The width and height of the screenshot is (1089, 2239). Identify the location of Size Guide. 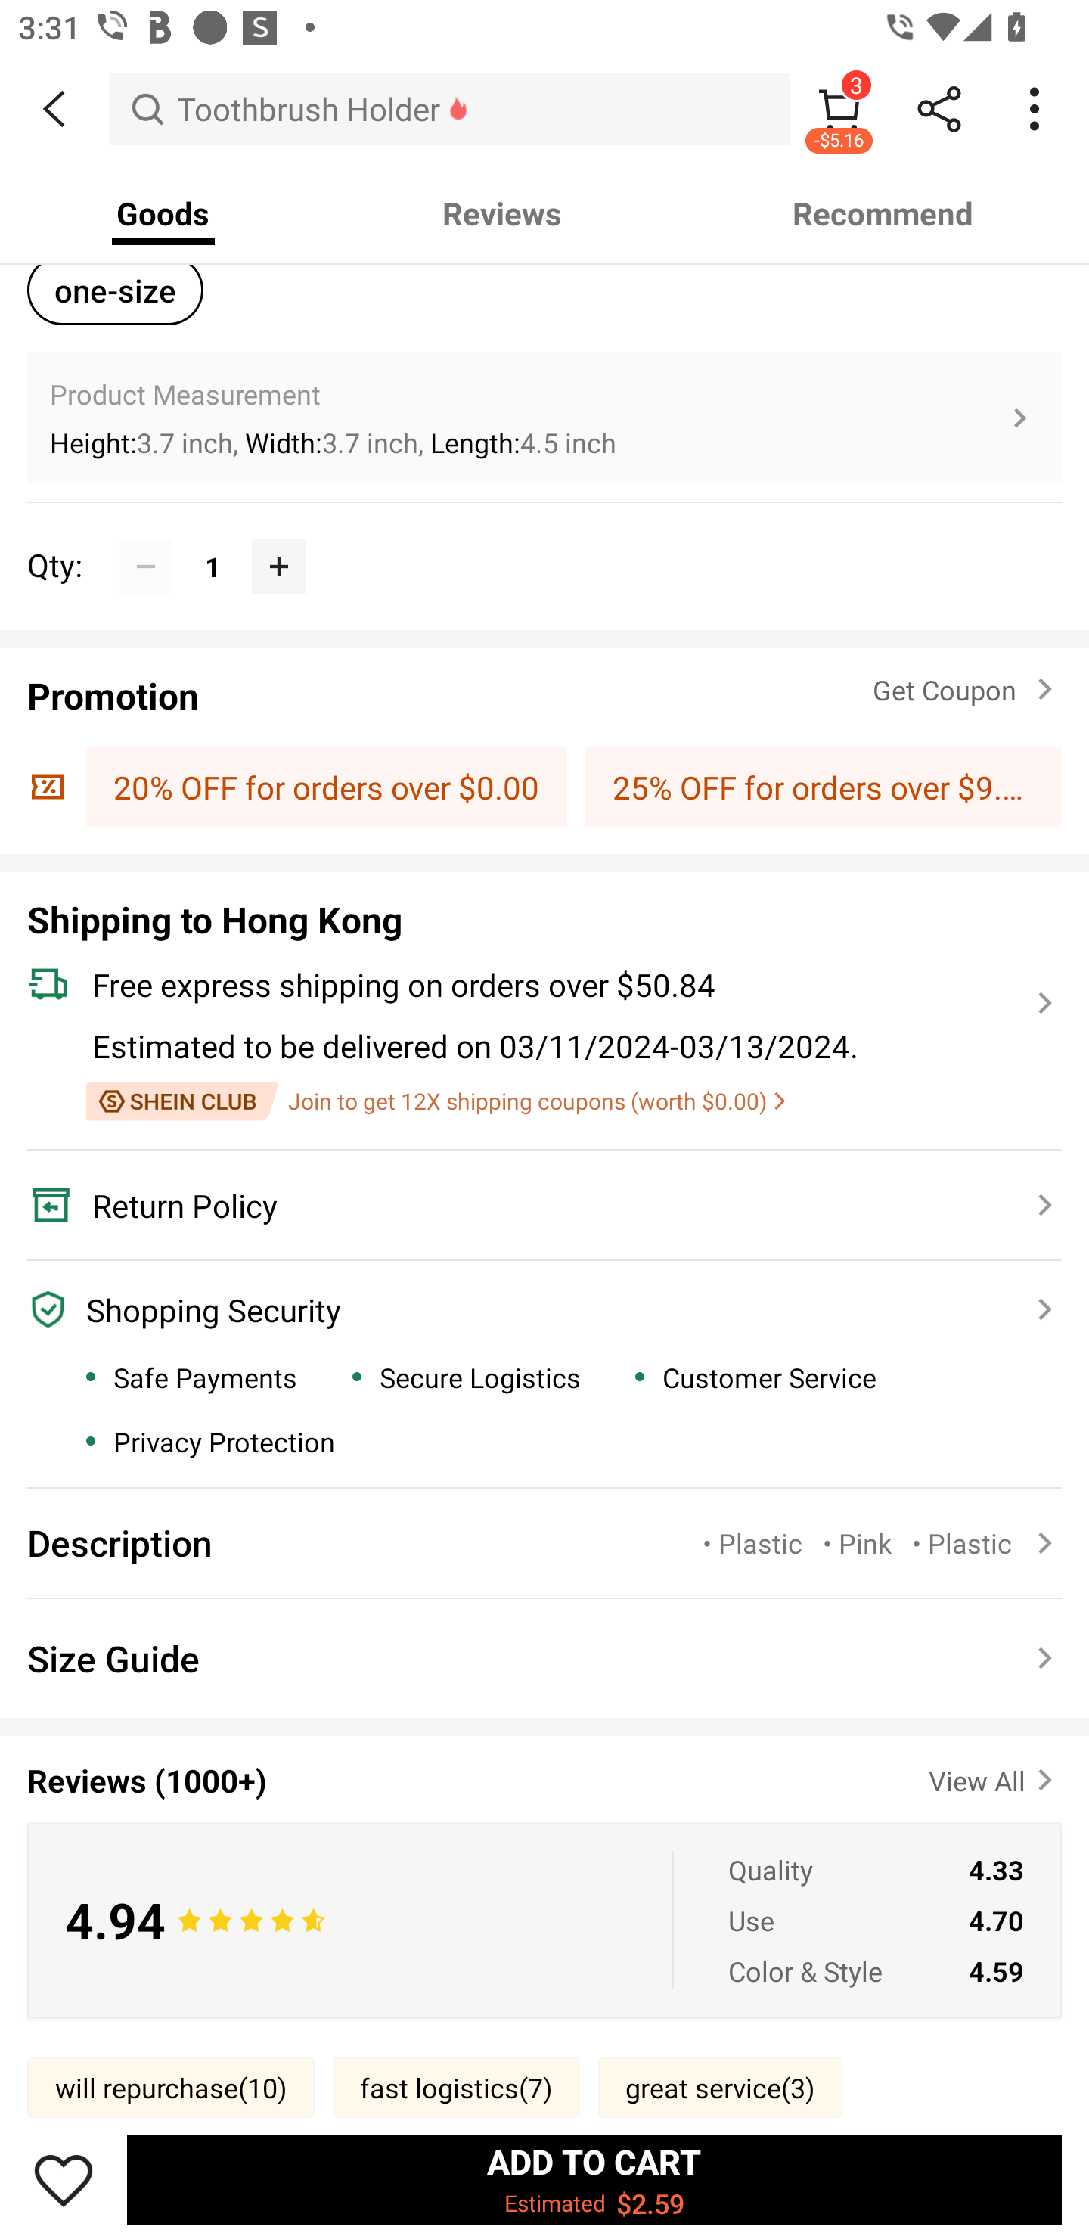
(544, 1658).